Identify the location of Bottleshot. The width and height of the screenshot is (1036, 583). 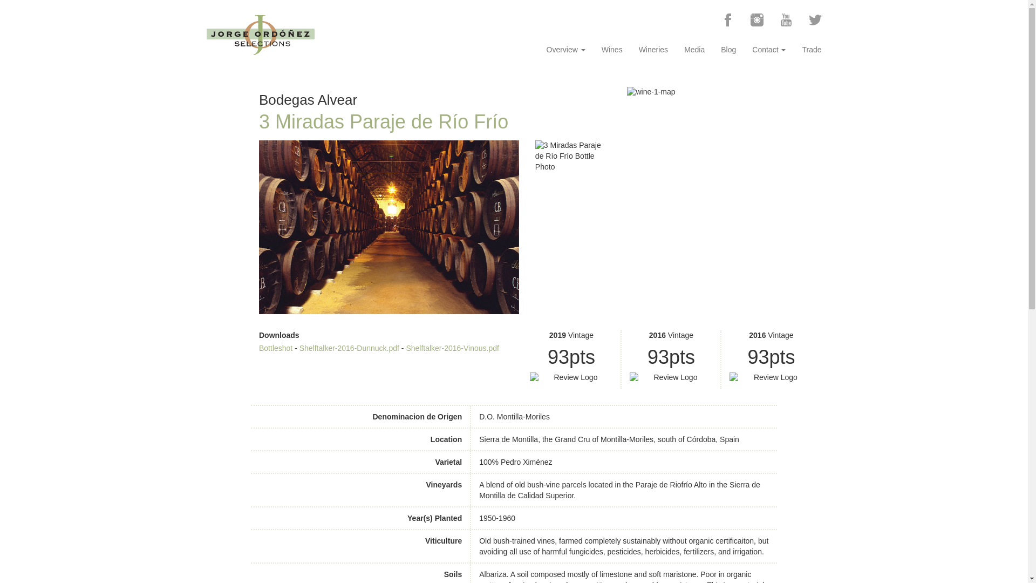
(275, 348).